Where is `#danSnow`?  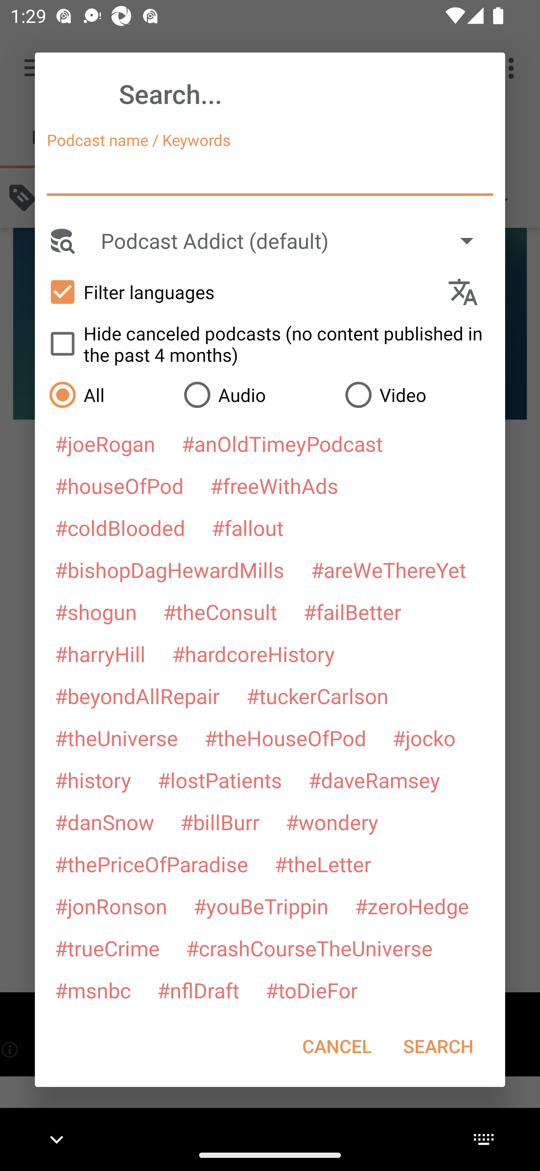
#danSnow is located at coordinates (104, 822).